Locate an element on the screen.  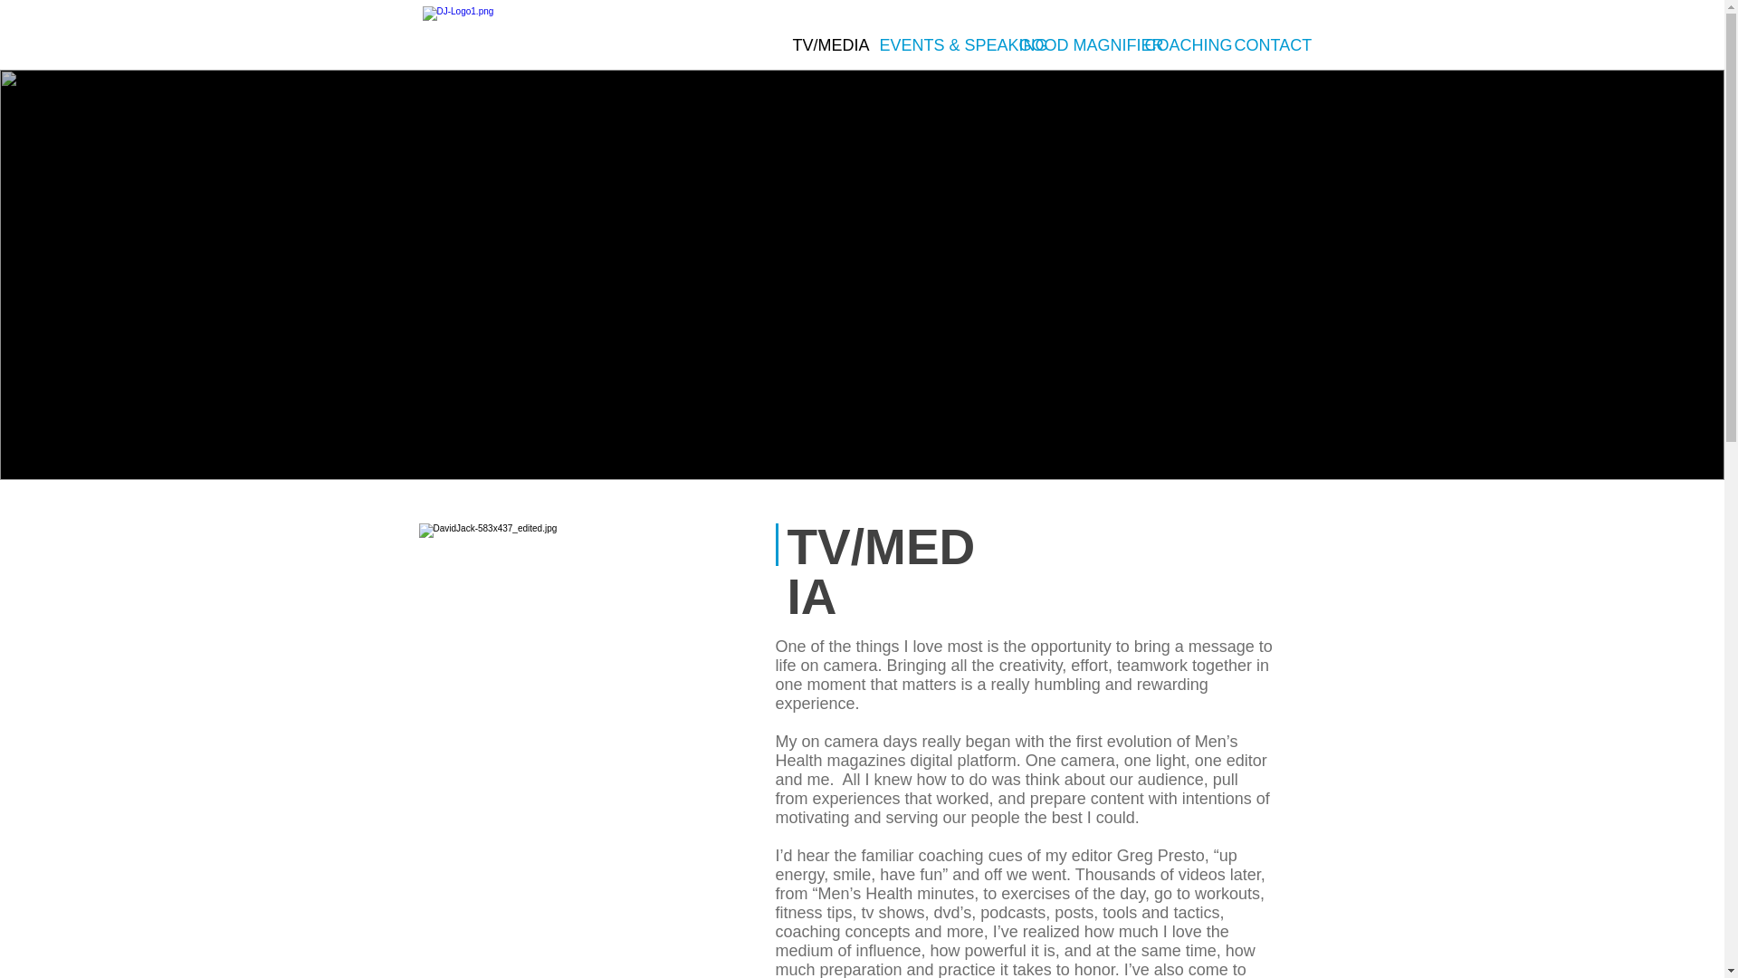
GOOD MAGNIFIER is located at coordinates (1067, 44).